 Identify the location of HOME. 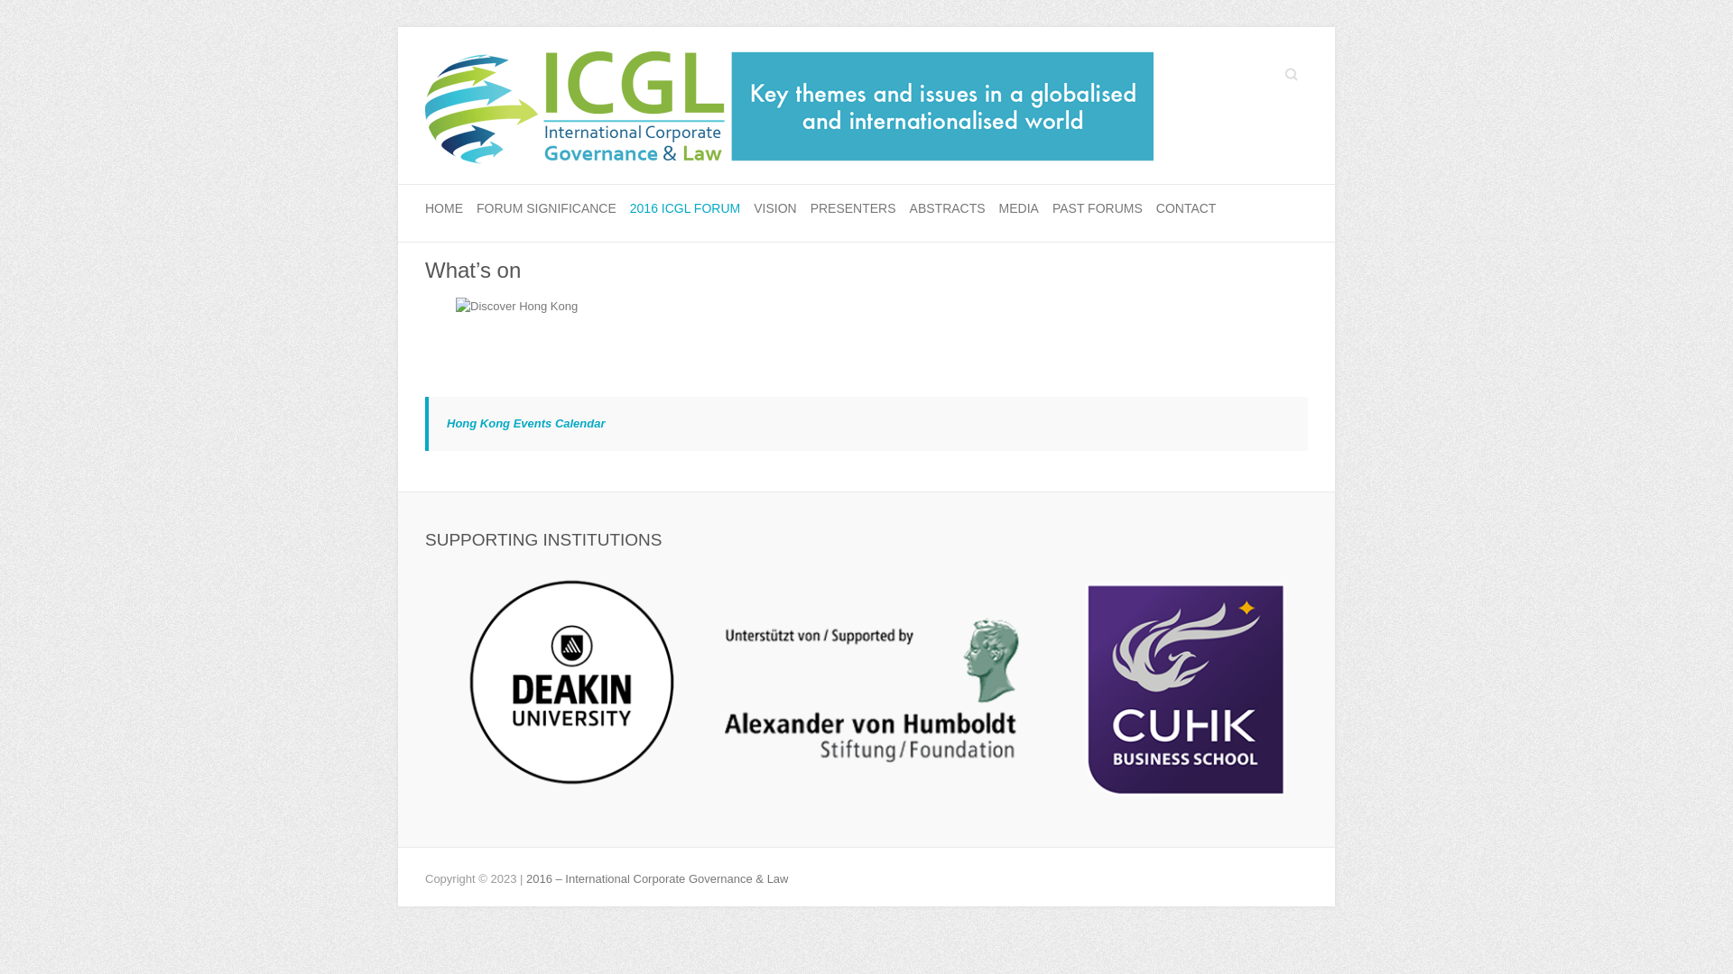
(444, 209).